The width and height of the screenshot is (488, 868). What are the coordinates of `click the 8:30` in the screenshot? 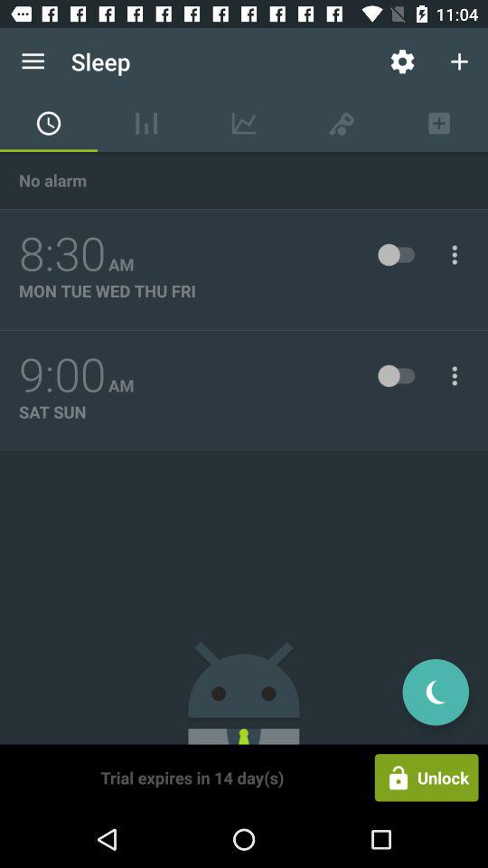 It's located at (62, 254).